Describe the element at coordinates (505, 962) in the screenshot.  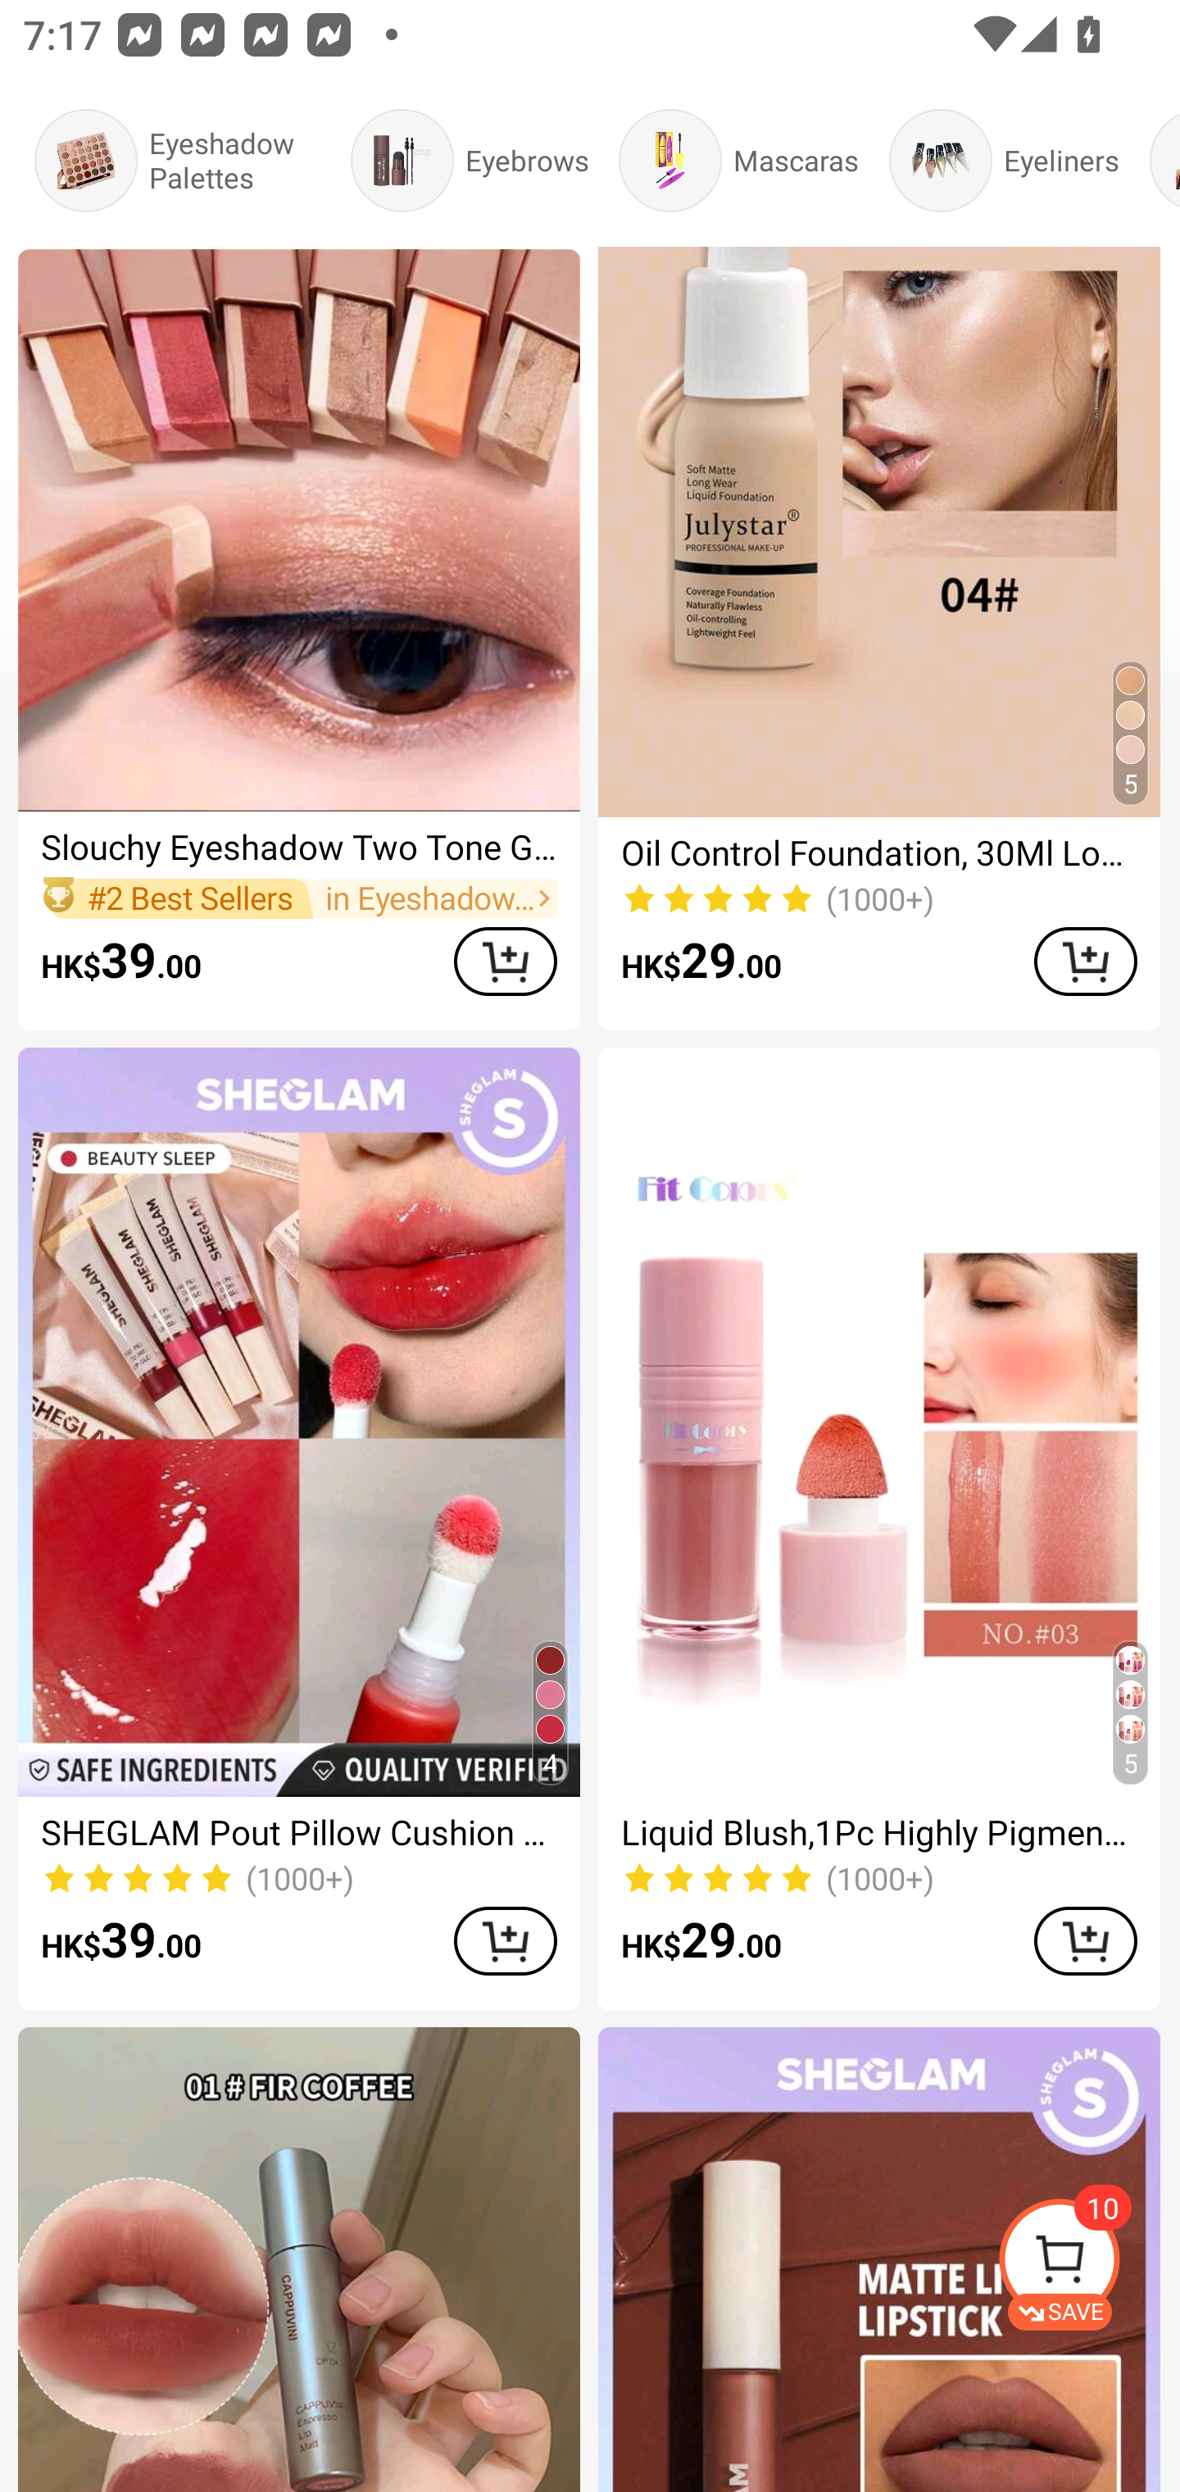
I see `ADD TO CART` at that location.